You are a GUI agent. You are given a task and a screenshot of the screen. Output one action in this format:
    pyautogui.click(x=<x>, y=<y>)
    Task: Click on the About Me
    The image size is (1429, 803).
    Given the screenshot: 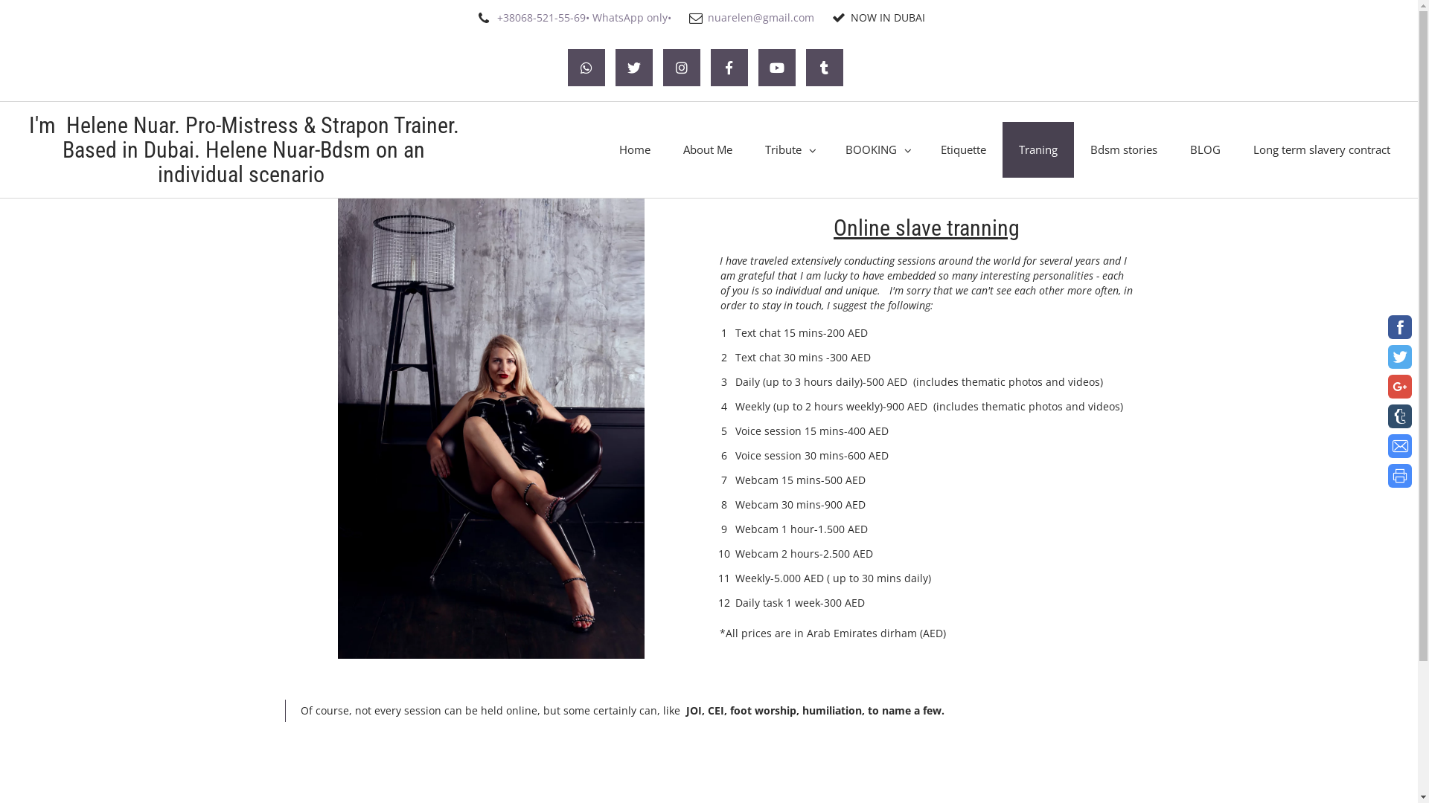 What is the action you would take?
    pyautogui.click(x=708, y=149)
    